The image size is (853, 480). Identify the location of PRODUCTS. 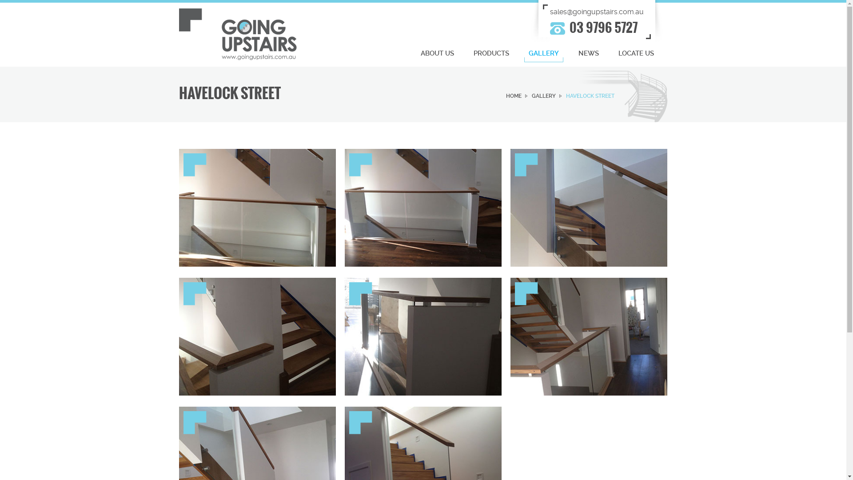
(491, 54).